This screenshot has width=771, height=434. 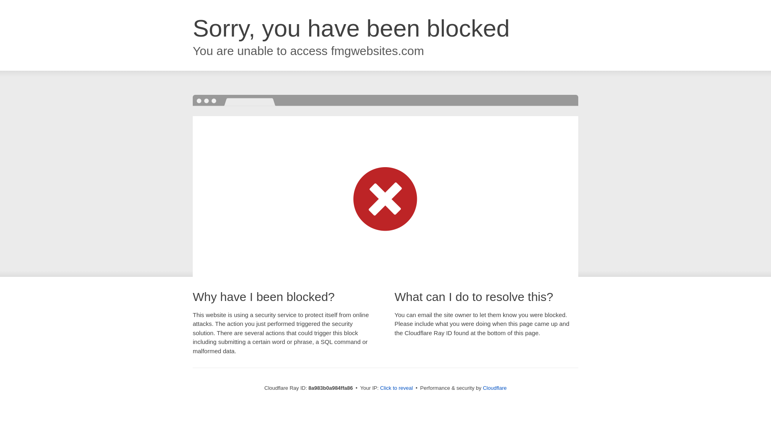 What do you see at coordinates (396, 388) in the screenshot?
I see `Click to reveal` at bounding box center [396, 388].